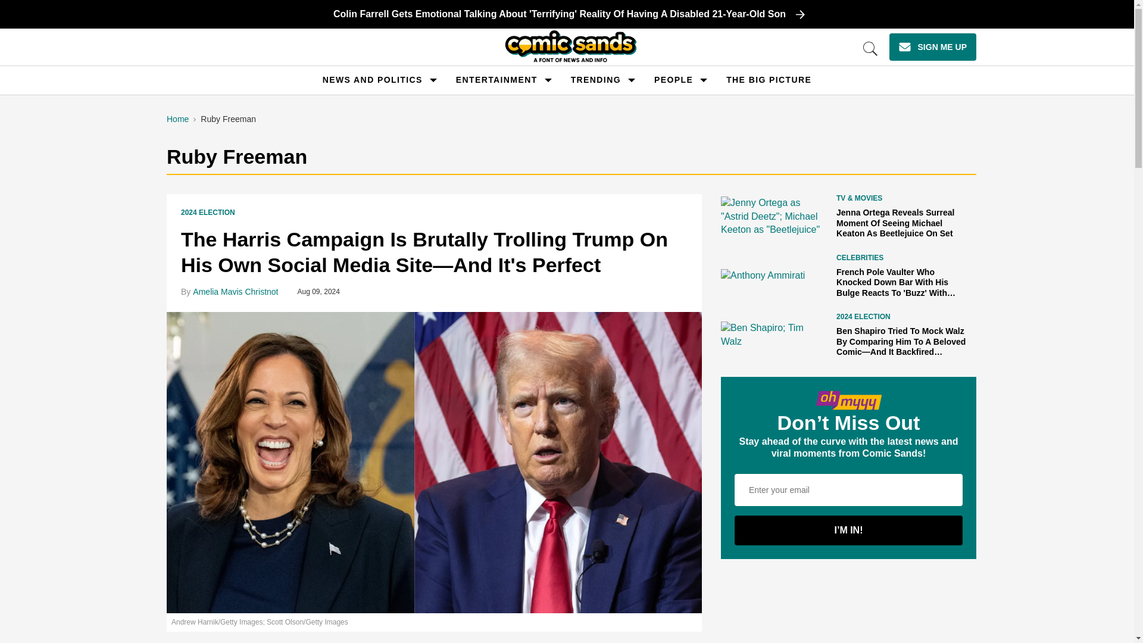 The image size is (1143, 643). I want to click on Open Search, so click(870, 49).